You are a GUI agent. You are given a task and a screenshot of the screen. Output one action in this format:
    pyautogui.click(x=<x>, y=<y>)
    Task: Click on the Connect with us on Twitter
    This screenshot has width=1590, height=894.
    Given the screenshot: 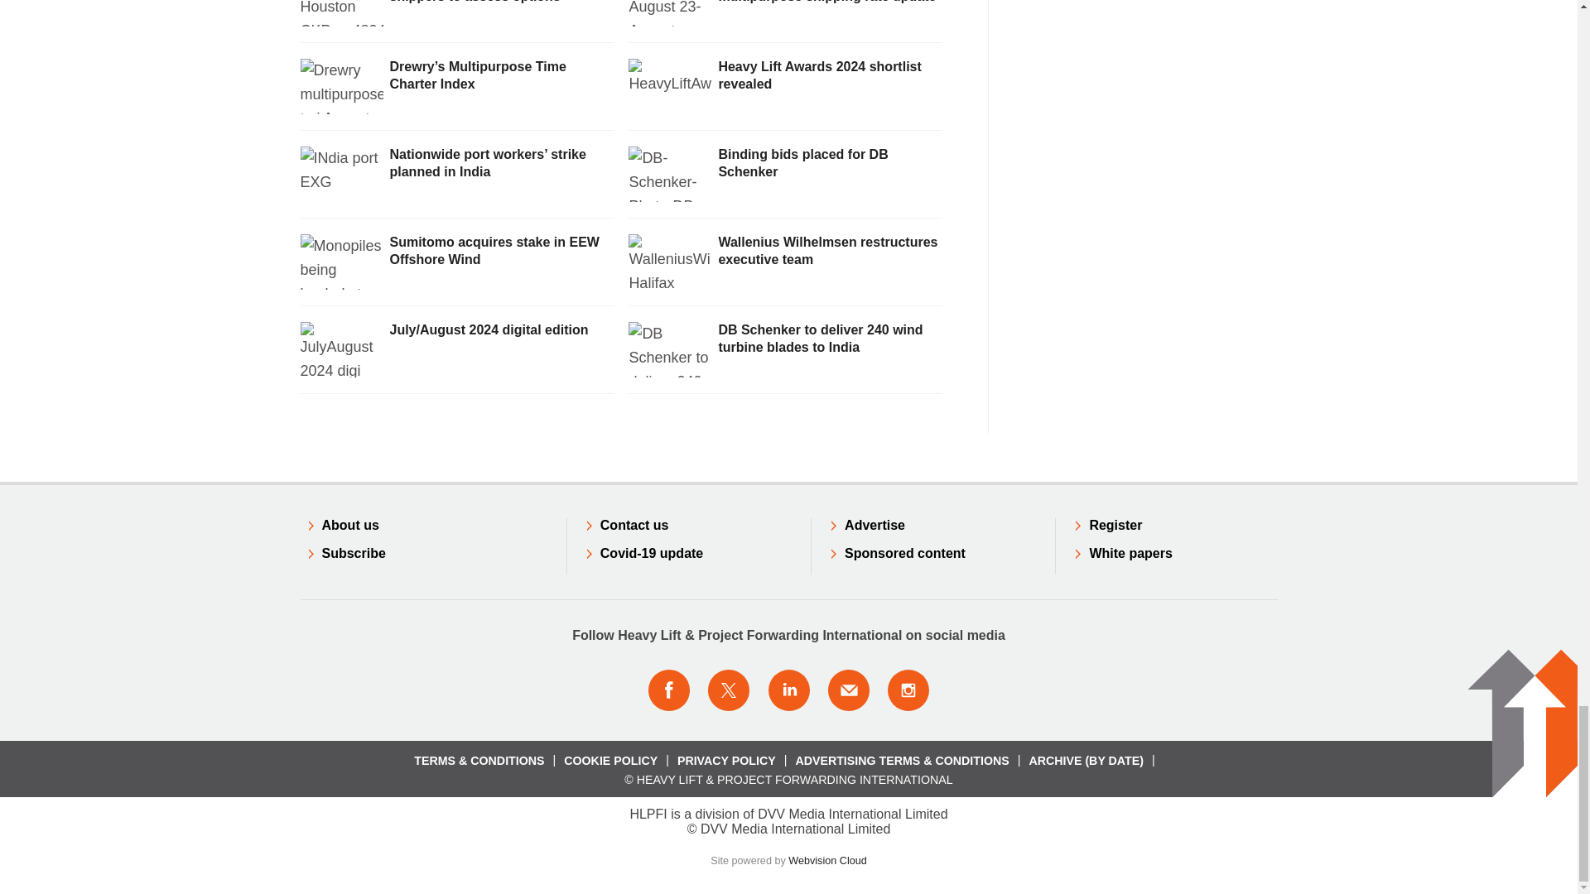 What is the action you would take?
    pyautogui.click(x=729, y=690)
    